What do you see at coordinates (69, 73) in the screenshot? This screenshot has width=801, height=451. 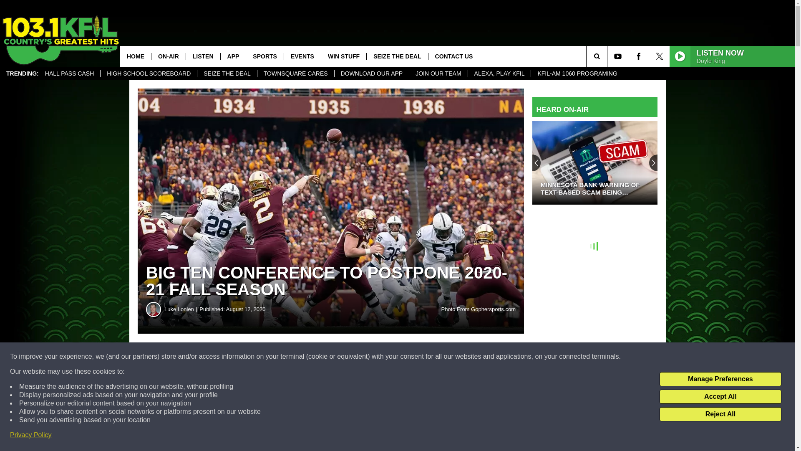 I see `HALL PASS CASH` at bounding box center [69, 73].